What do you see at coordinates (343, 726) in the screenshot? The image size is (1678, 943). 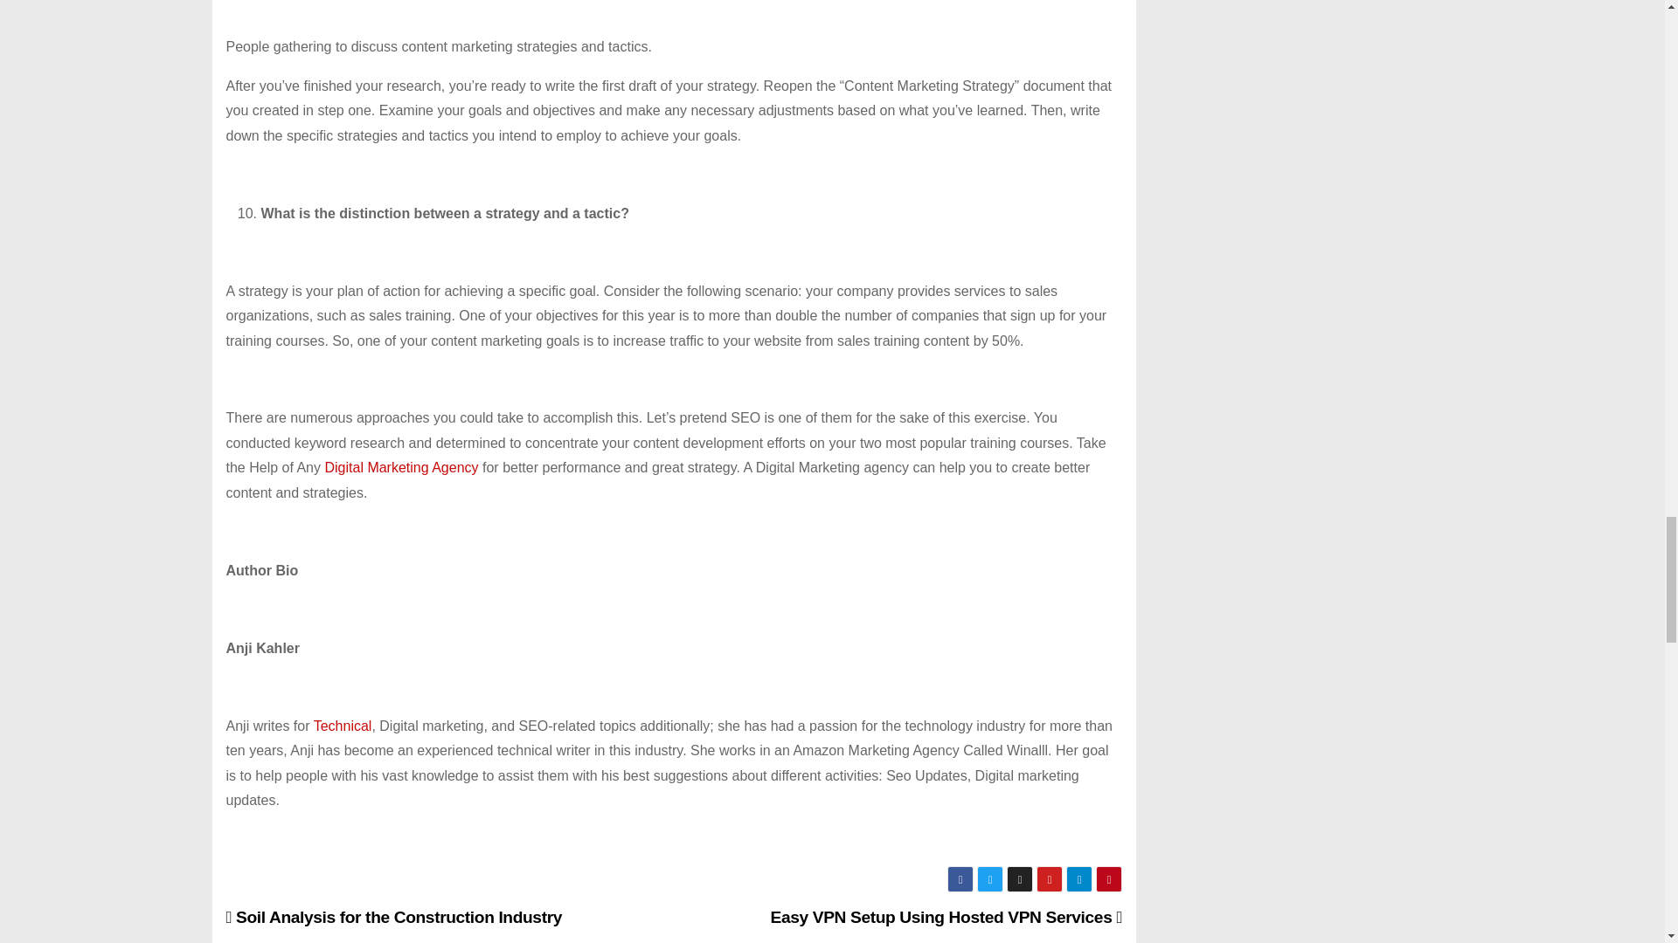 I see `Technical` at bounding box center [343, 726].